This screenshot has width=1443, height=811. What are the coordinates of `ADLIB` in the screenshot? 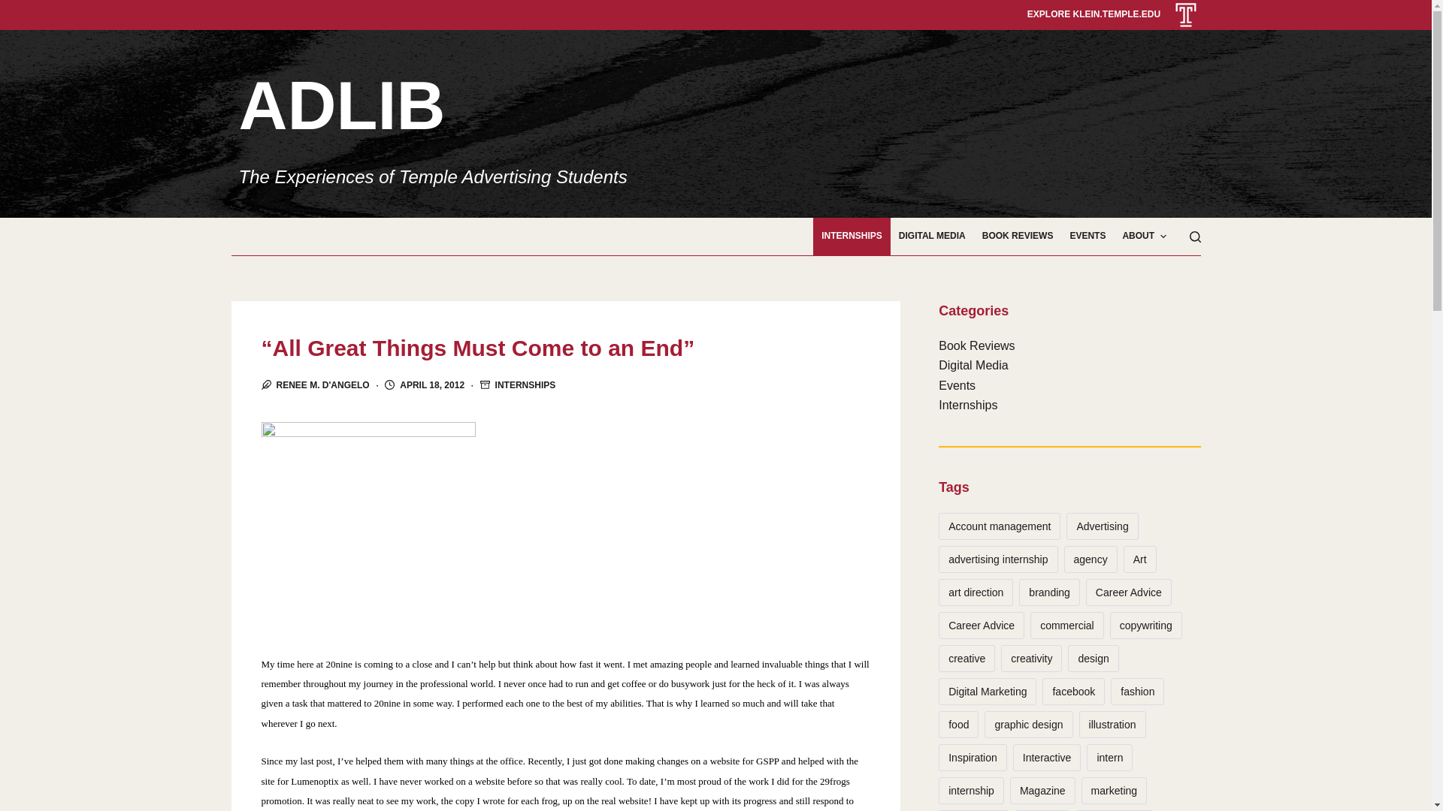 It's located at (343, 105).